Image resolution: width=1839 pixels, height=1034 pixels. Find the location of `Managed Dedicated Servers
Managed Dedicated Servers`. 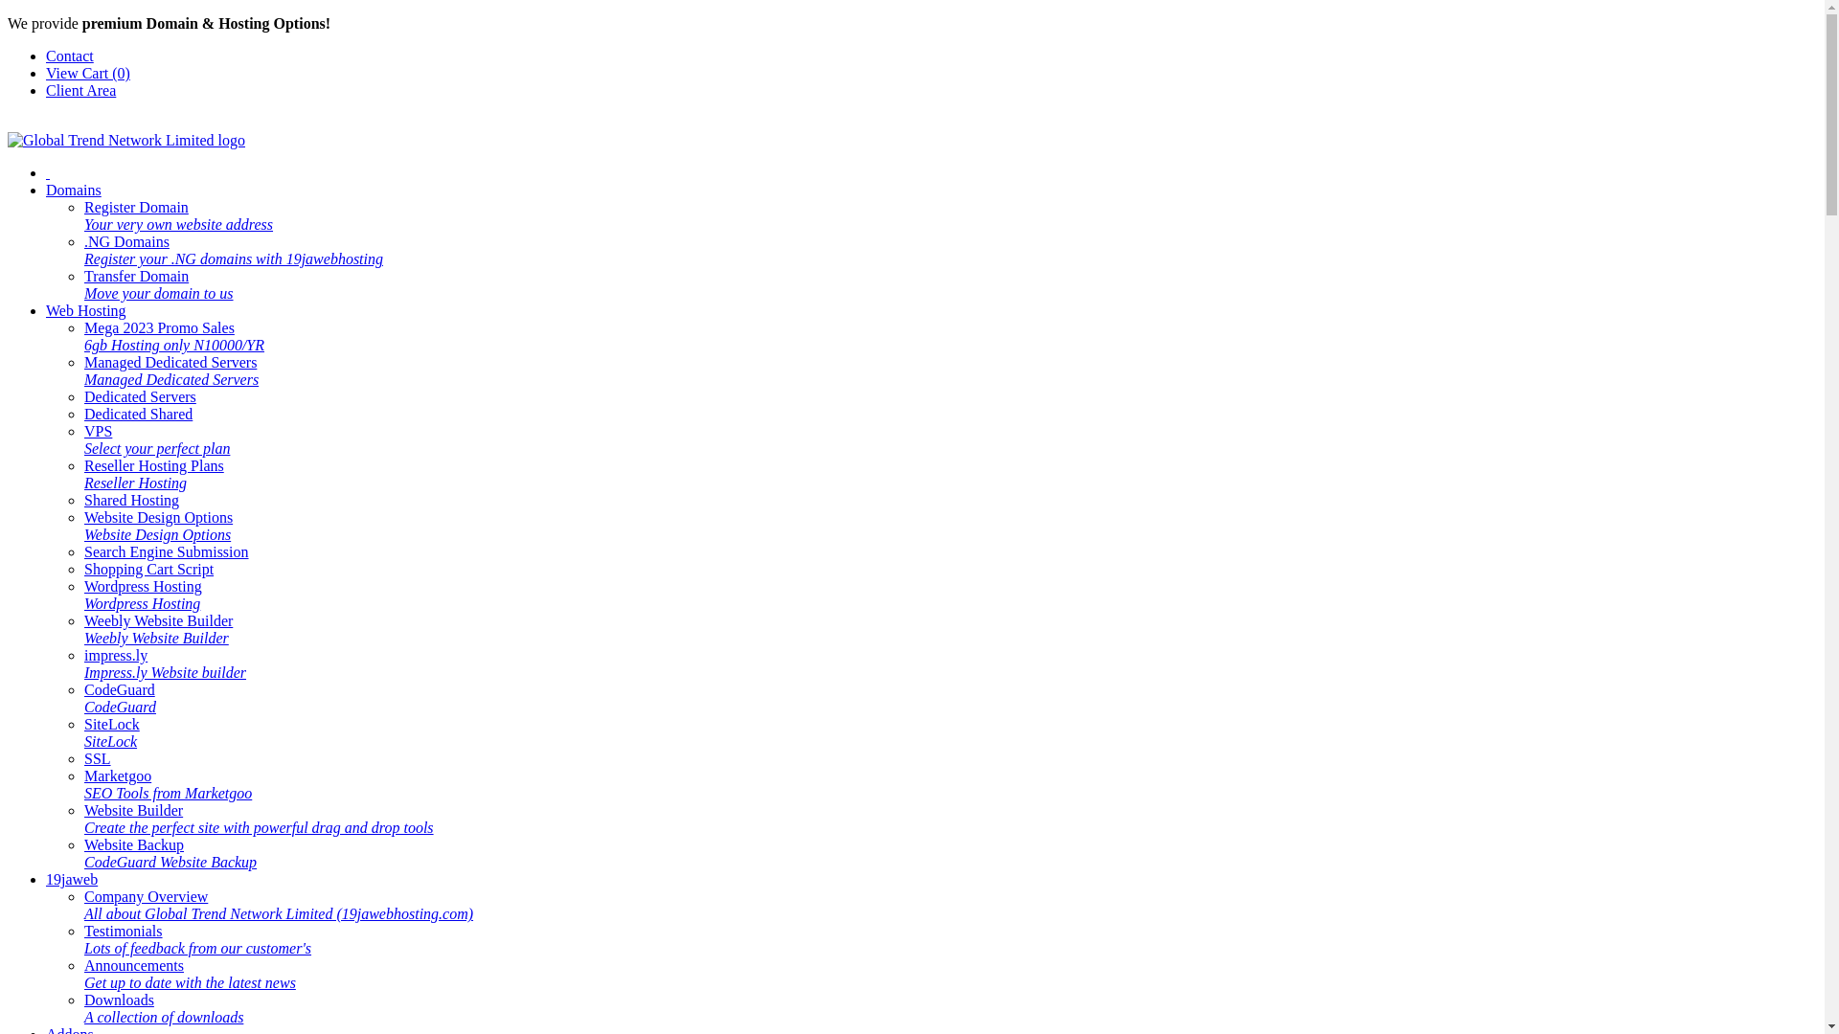

Managed Dedicated Servers
Managed Dedicated Servers is located at coordinates (171, 371).